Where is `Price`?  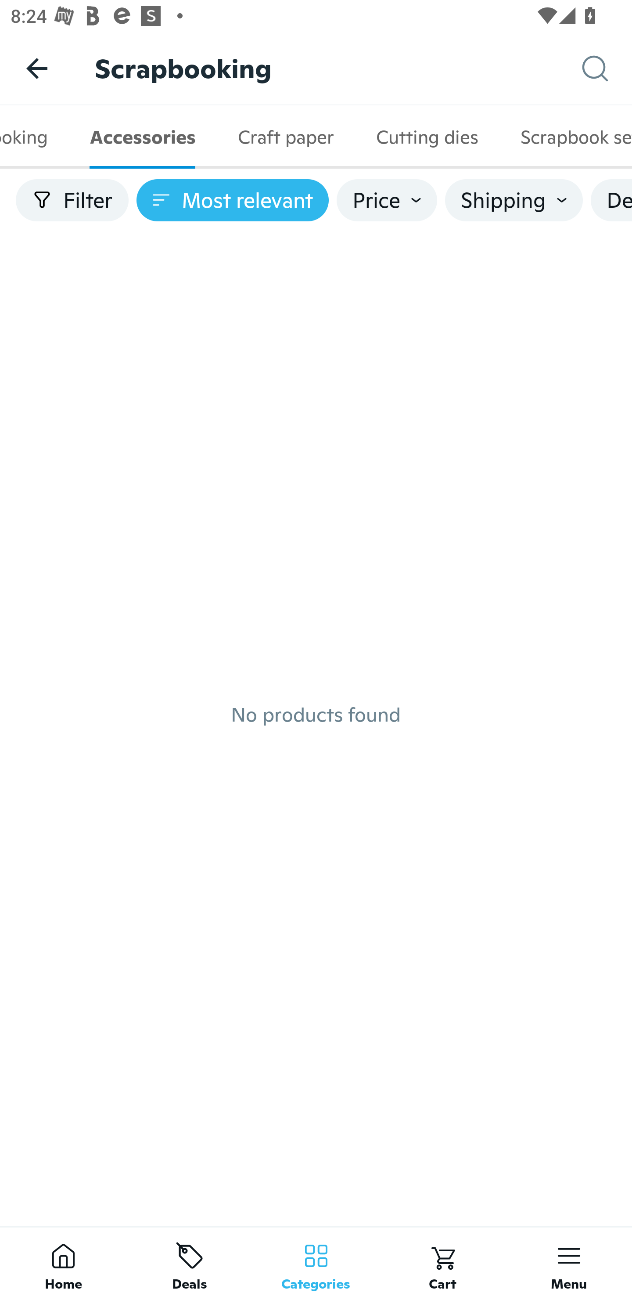 Price is located at coordinates (387, 200).